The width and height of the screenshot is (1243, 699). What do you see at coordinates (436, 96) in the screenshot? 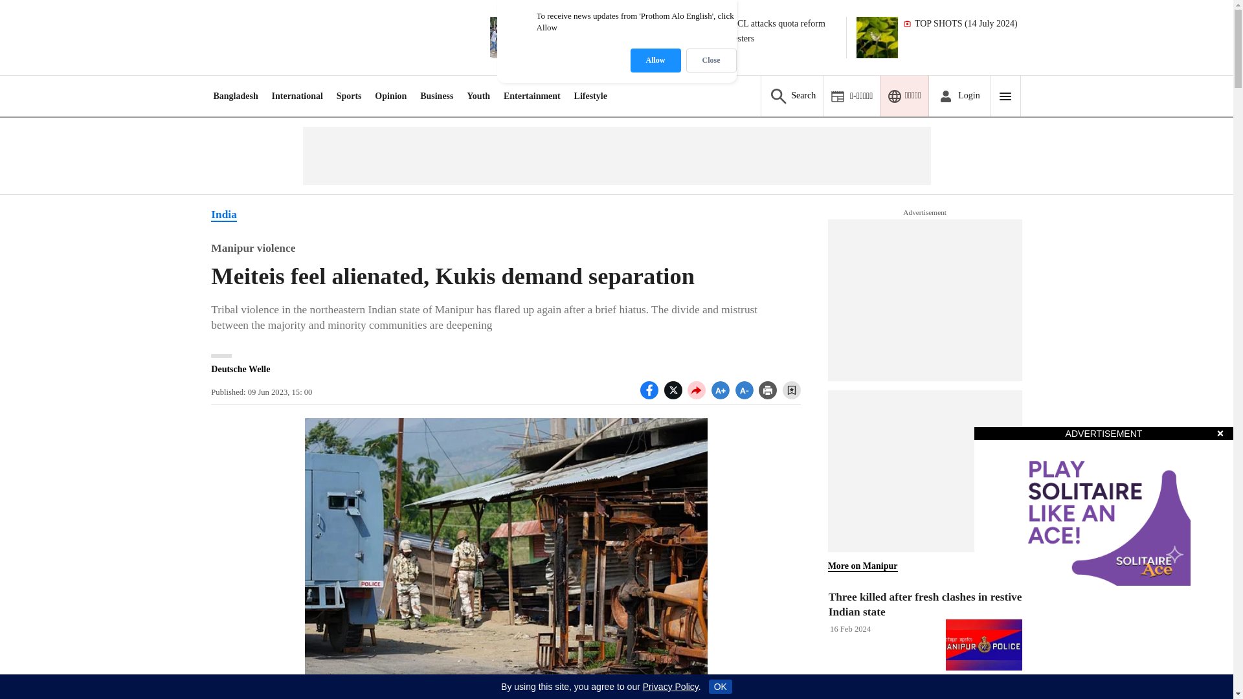
I see `Business` at bounding box center [436, 96].